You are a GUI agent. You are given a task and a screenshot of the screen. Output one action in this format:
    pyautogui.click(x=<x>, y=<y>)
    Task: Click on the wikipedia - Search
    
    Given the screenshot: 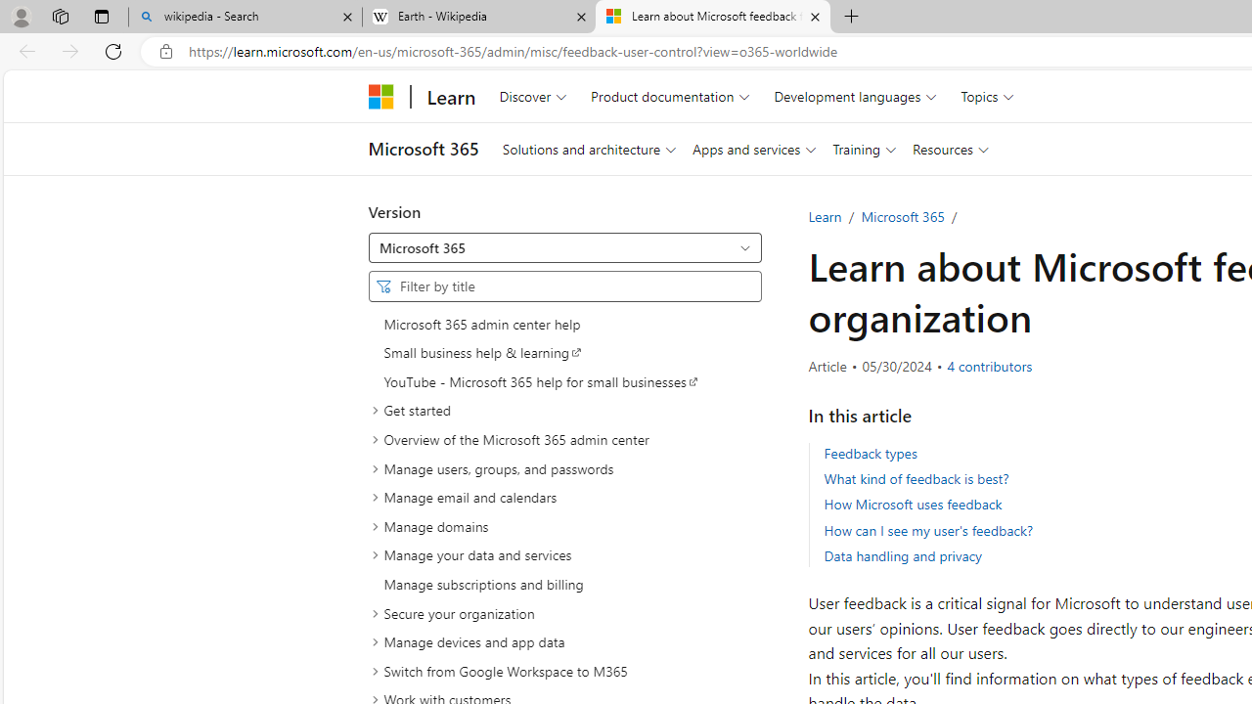 What is the action you would take?
    pyautogui.click(x=245, y=18)
    